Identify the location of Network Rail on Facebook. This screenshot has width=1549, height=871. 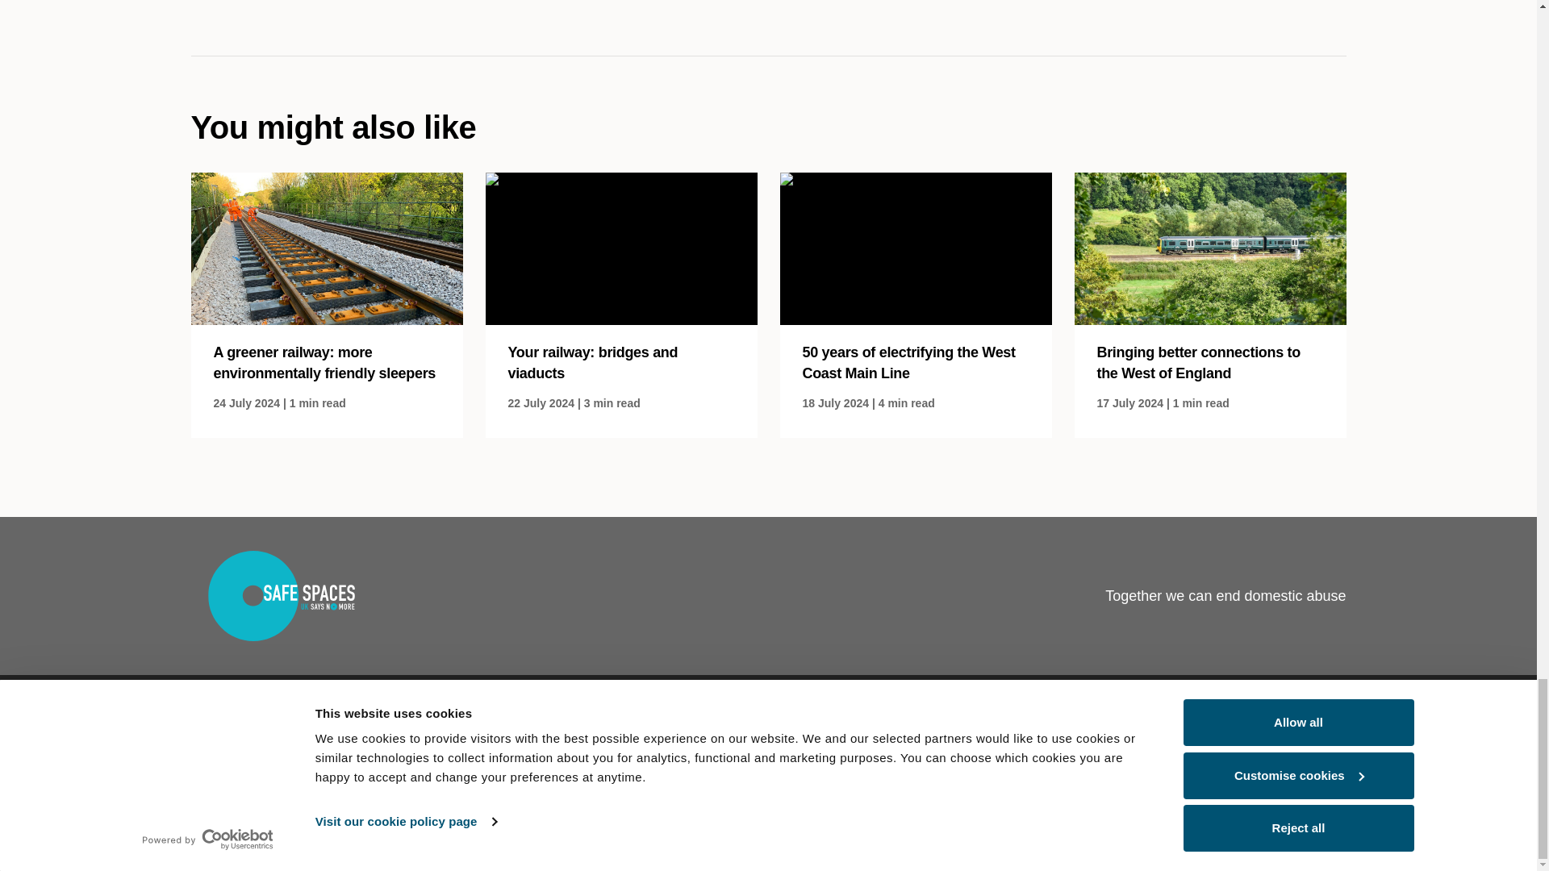
(1071, 800).